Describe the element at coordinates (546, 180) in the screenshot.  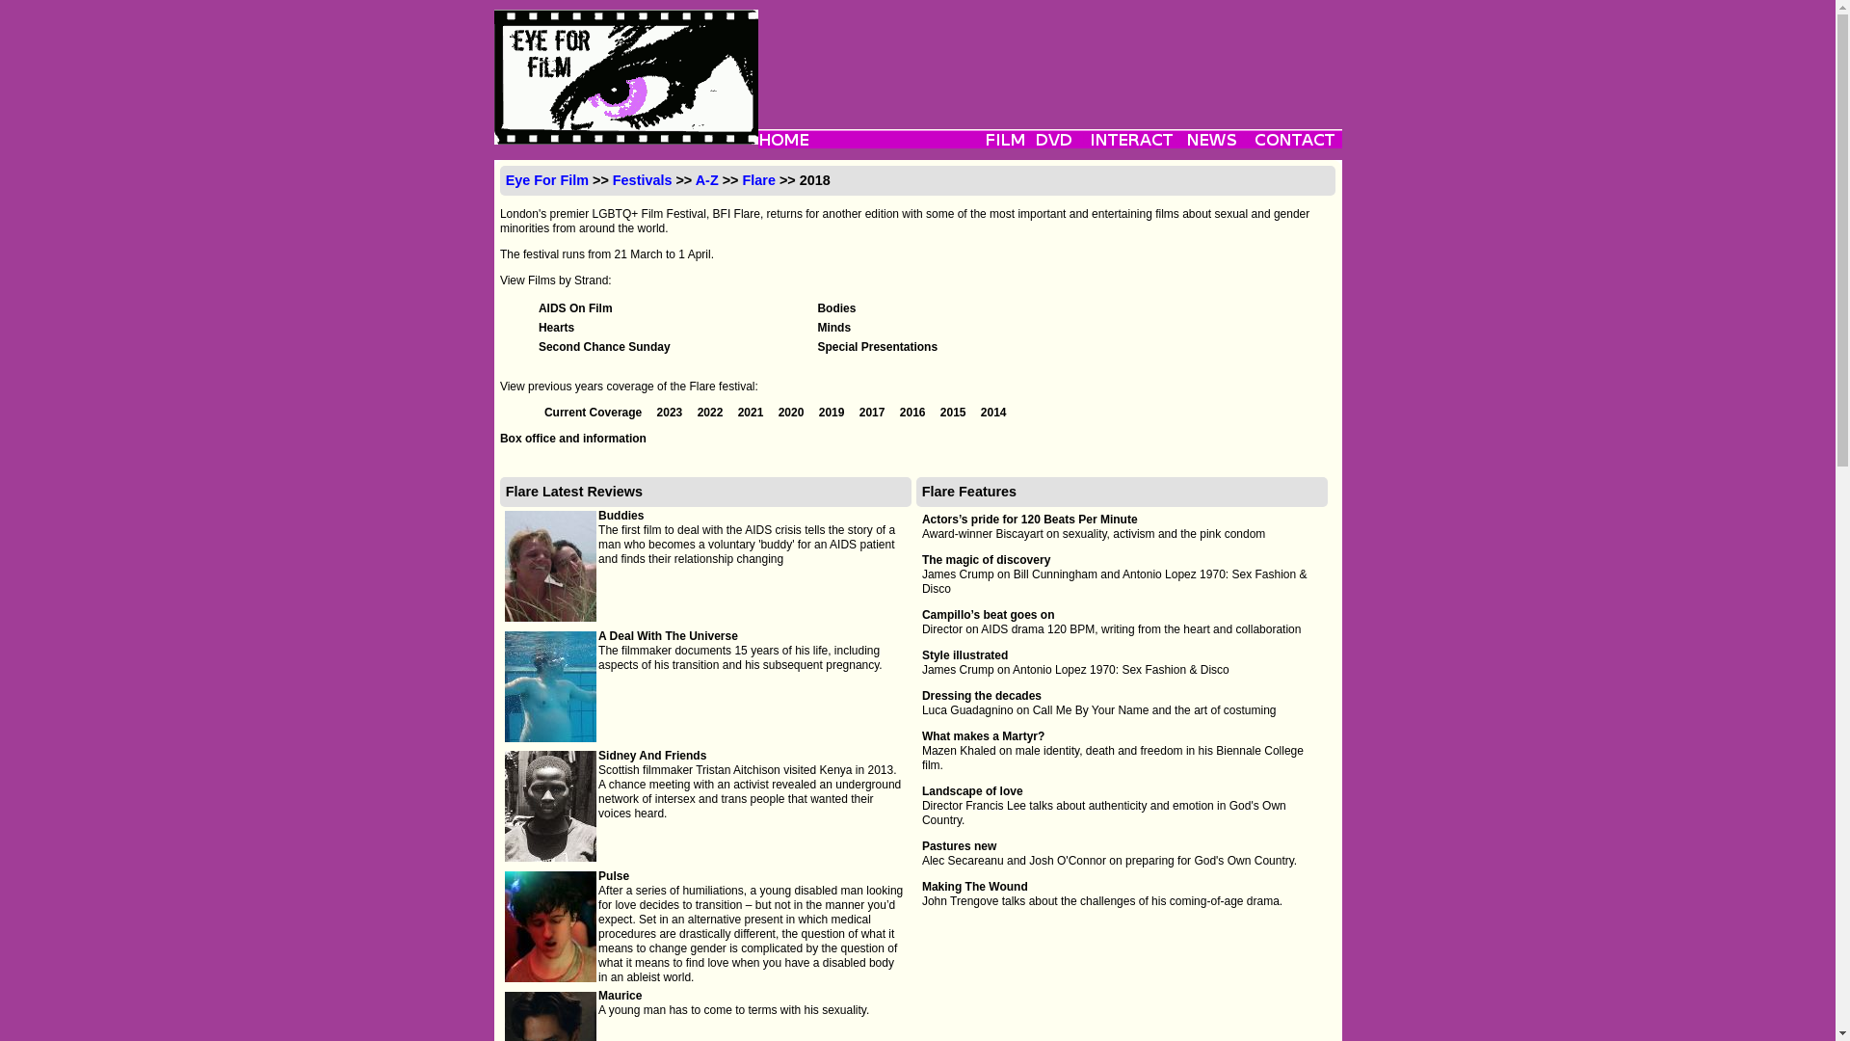
I see `Eye For Film` at that location.